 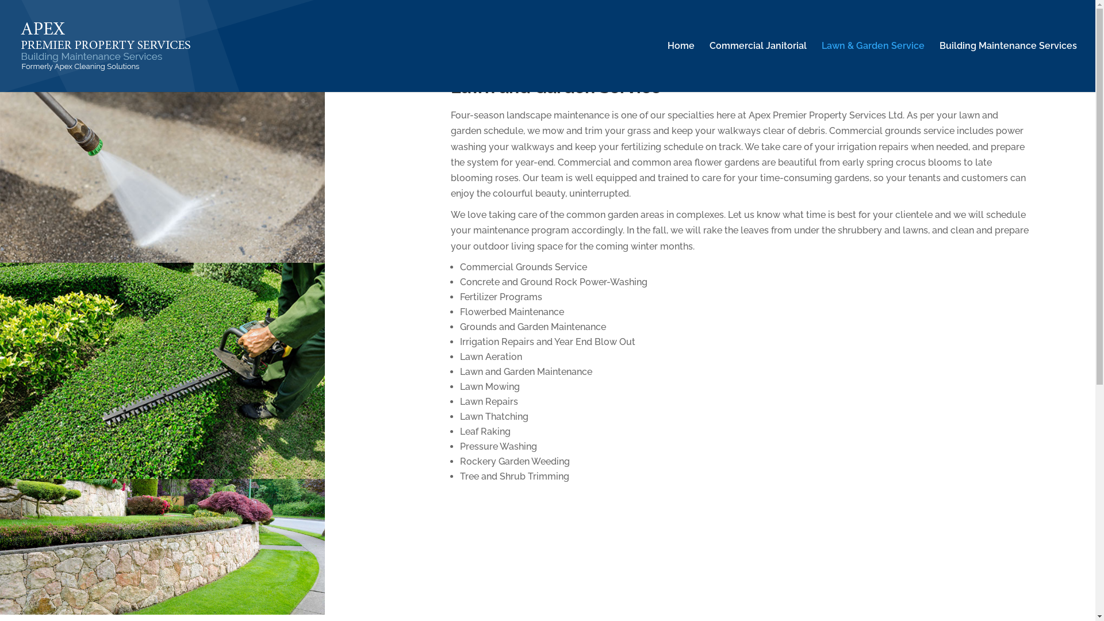 I want to click on Building Maintenance Services, so click(x=1009, y=67).